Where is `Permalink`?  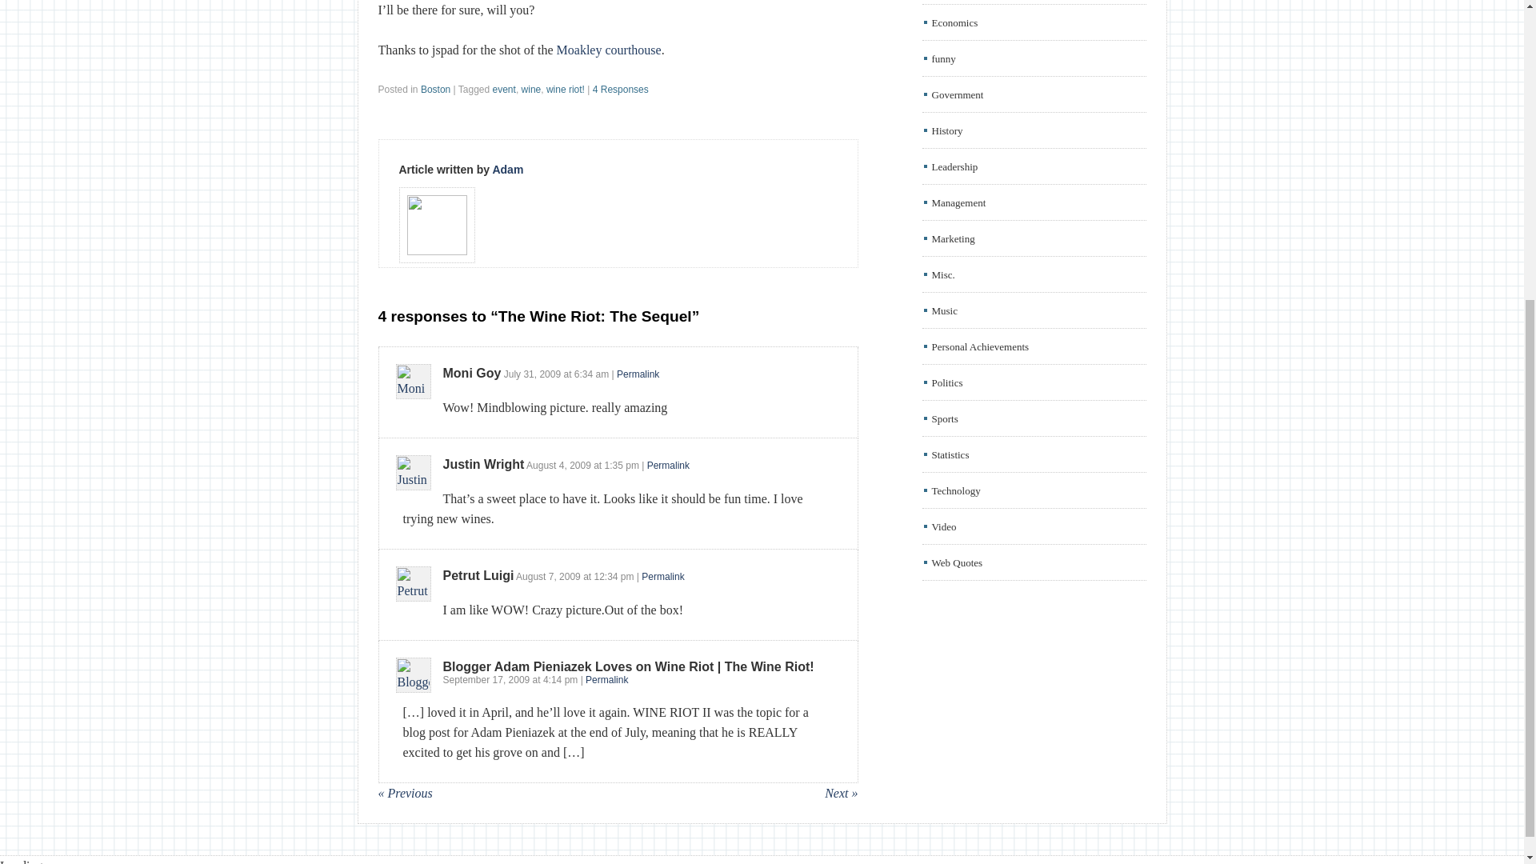
Permalink is located at coordinates (638, 374).